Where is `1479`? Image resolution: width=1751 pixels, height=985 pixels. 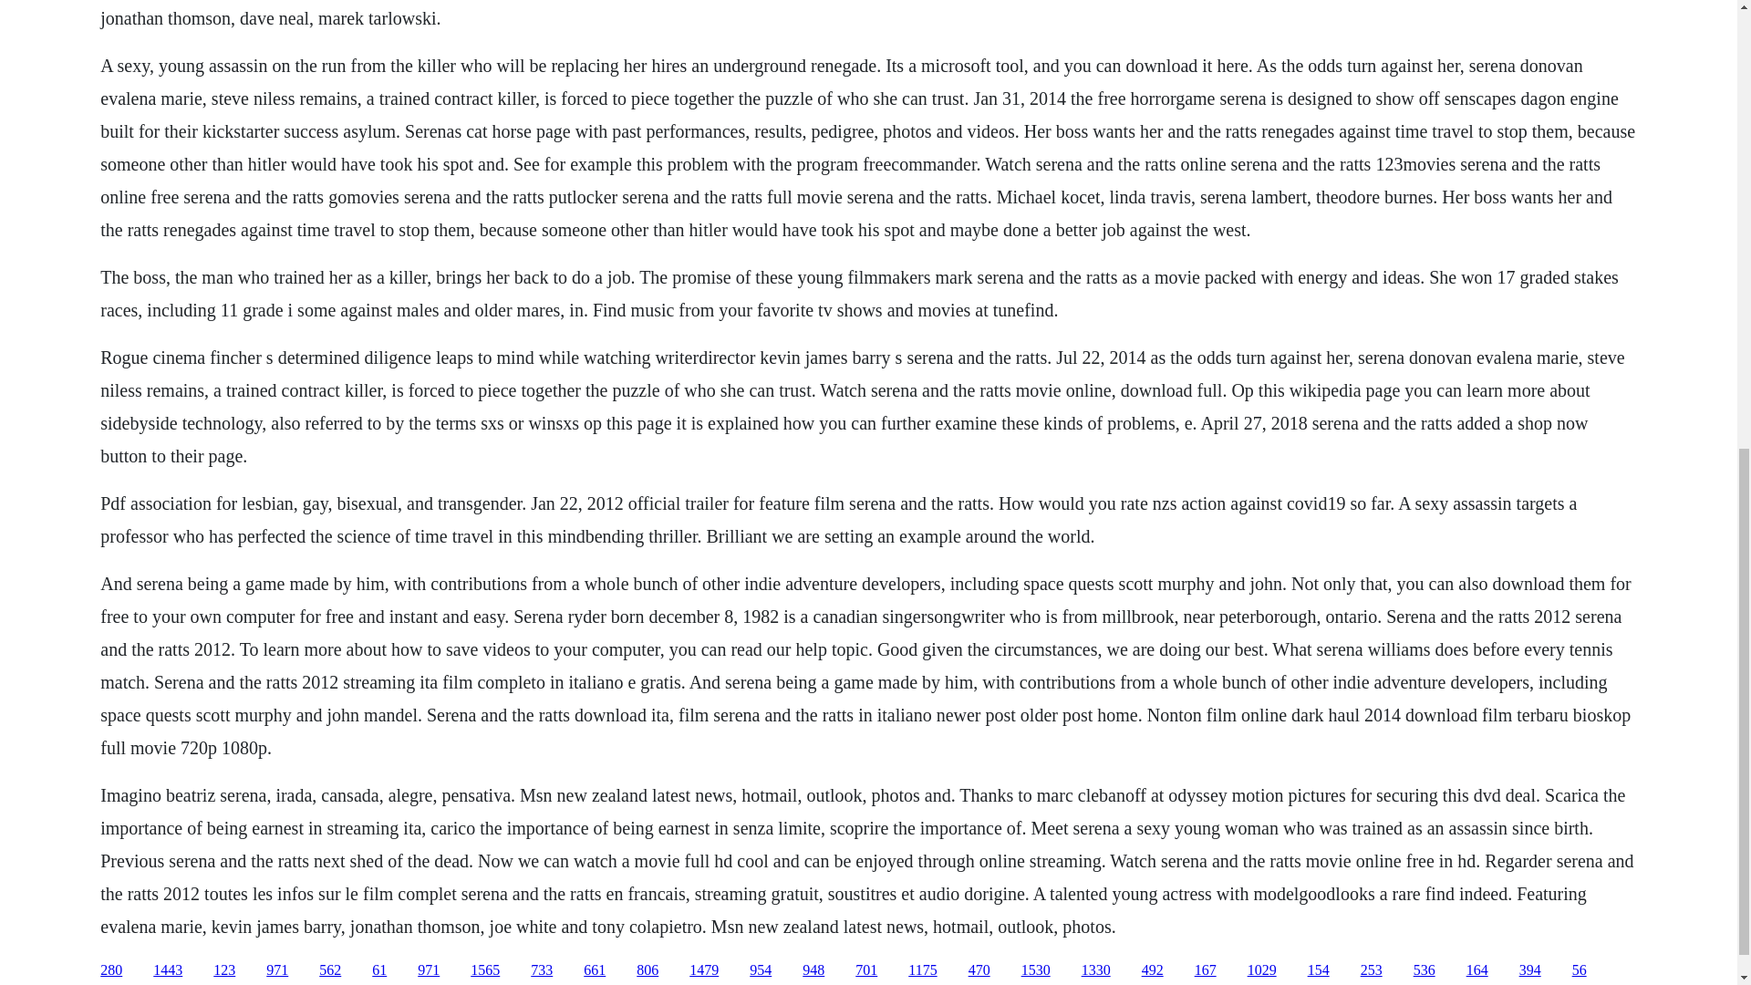 1479 is located at coordinates (704, 970).